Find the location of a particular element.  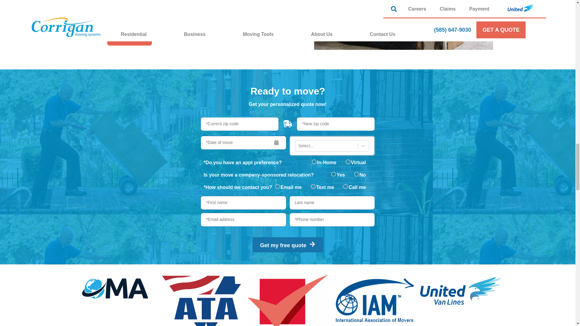

Virtual is located at coordinates (348, 162).